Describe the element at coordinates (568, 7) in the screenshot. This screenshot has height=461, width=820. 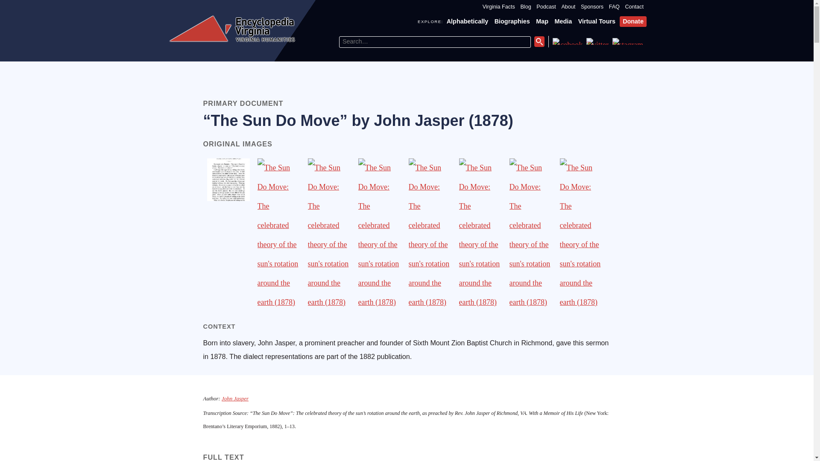
I see `About` at that location.